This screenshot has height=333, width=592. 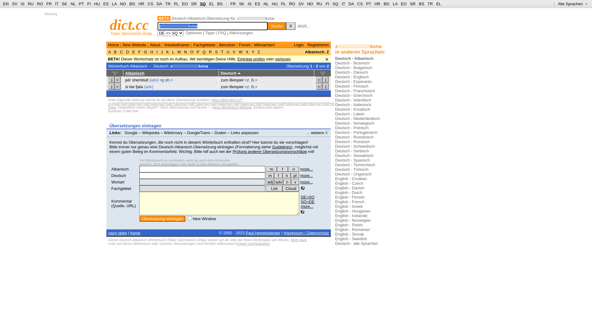 I want to click on B, so click(x=115, y=52).